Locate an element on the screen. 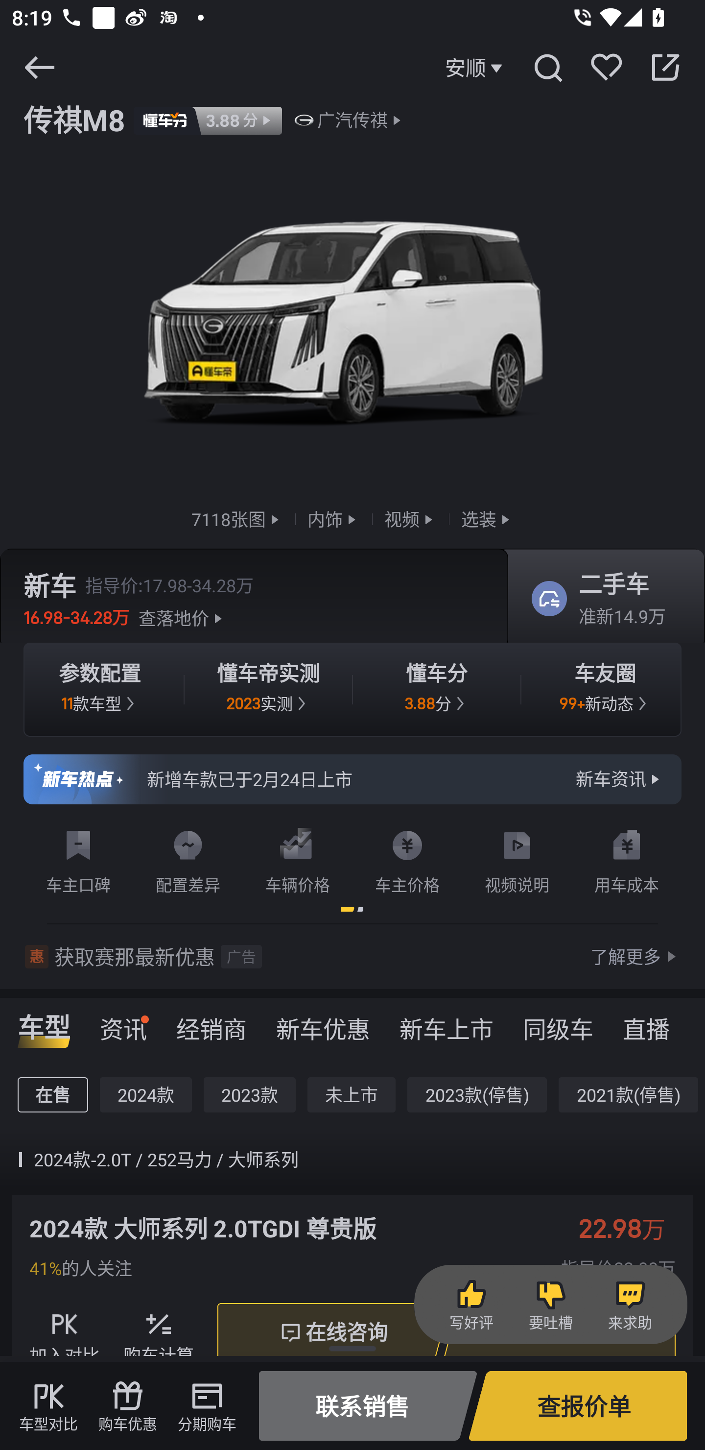 This screenshot has height=1450, width=705. 视频说明 is located at coordinates (517, 859).